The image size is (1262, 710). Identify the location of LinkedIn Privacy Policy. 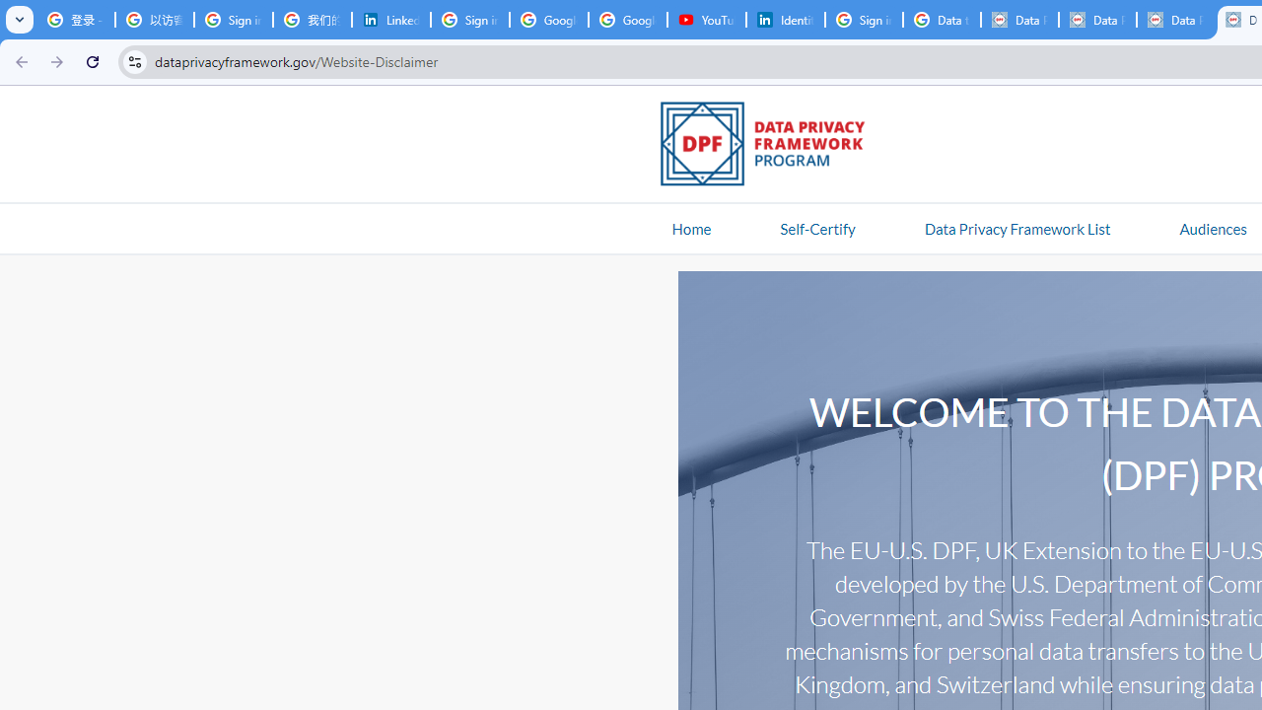
(390, 20).